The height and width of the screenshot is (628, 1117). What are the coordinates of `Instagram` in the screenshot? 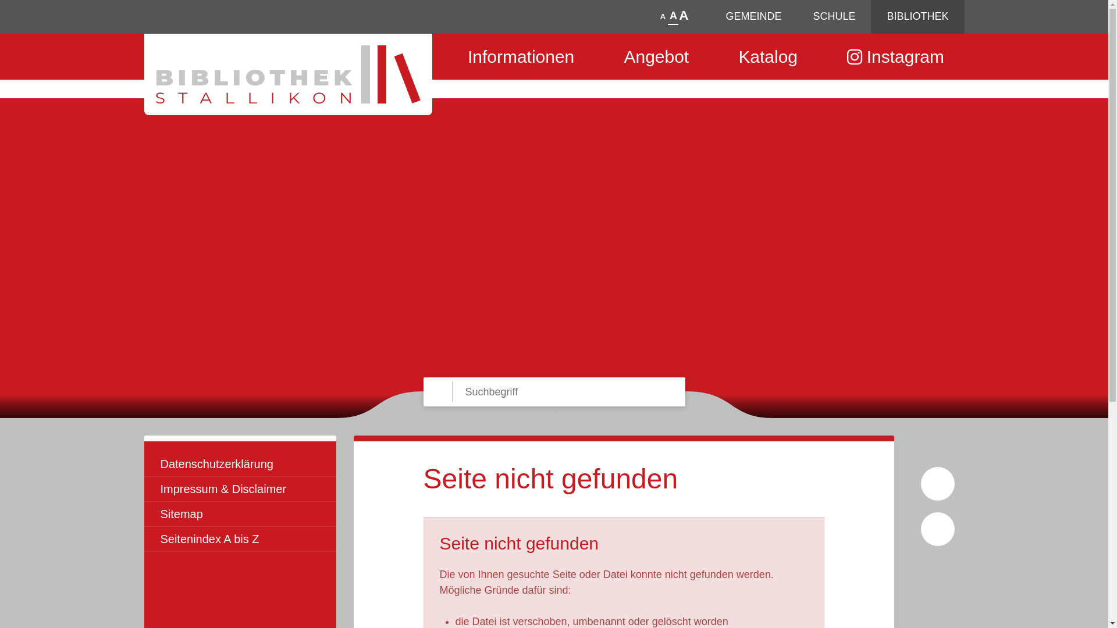 It's located at (896, 57).